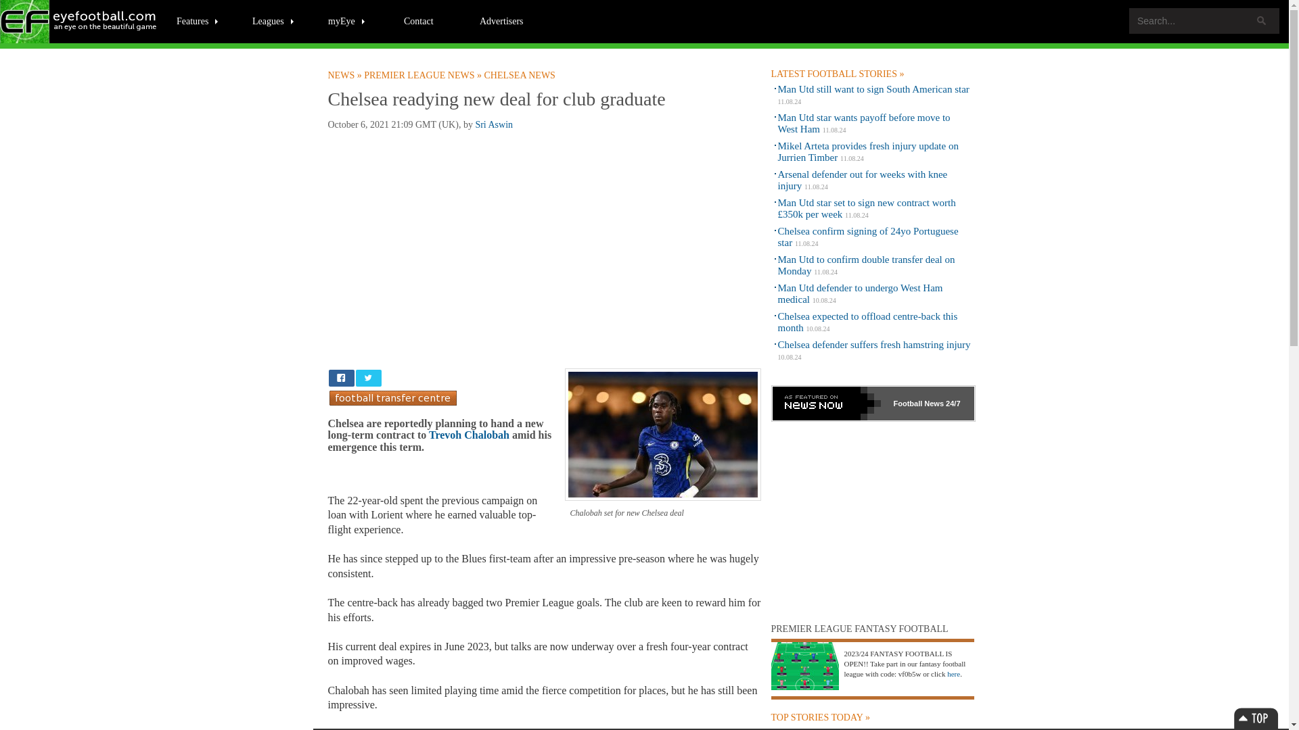 Image resolution: width=1299 pixels, height=730 pixels. Describe the element at coordinates (468, 435) in the screenshot. I see `Trevoh Chalobah` at that location.